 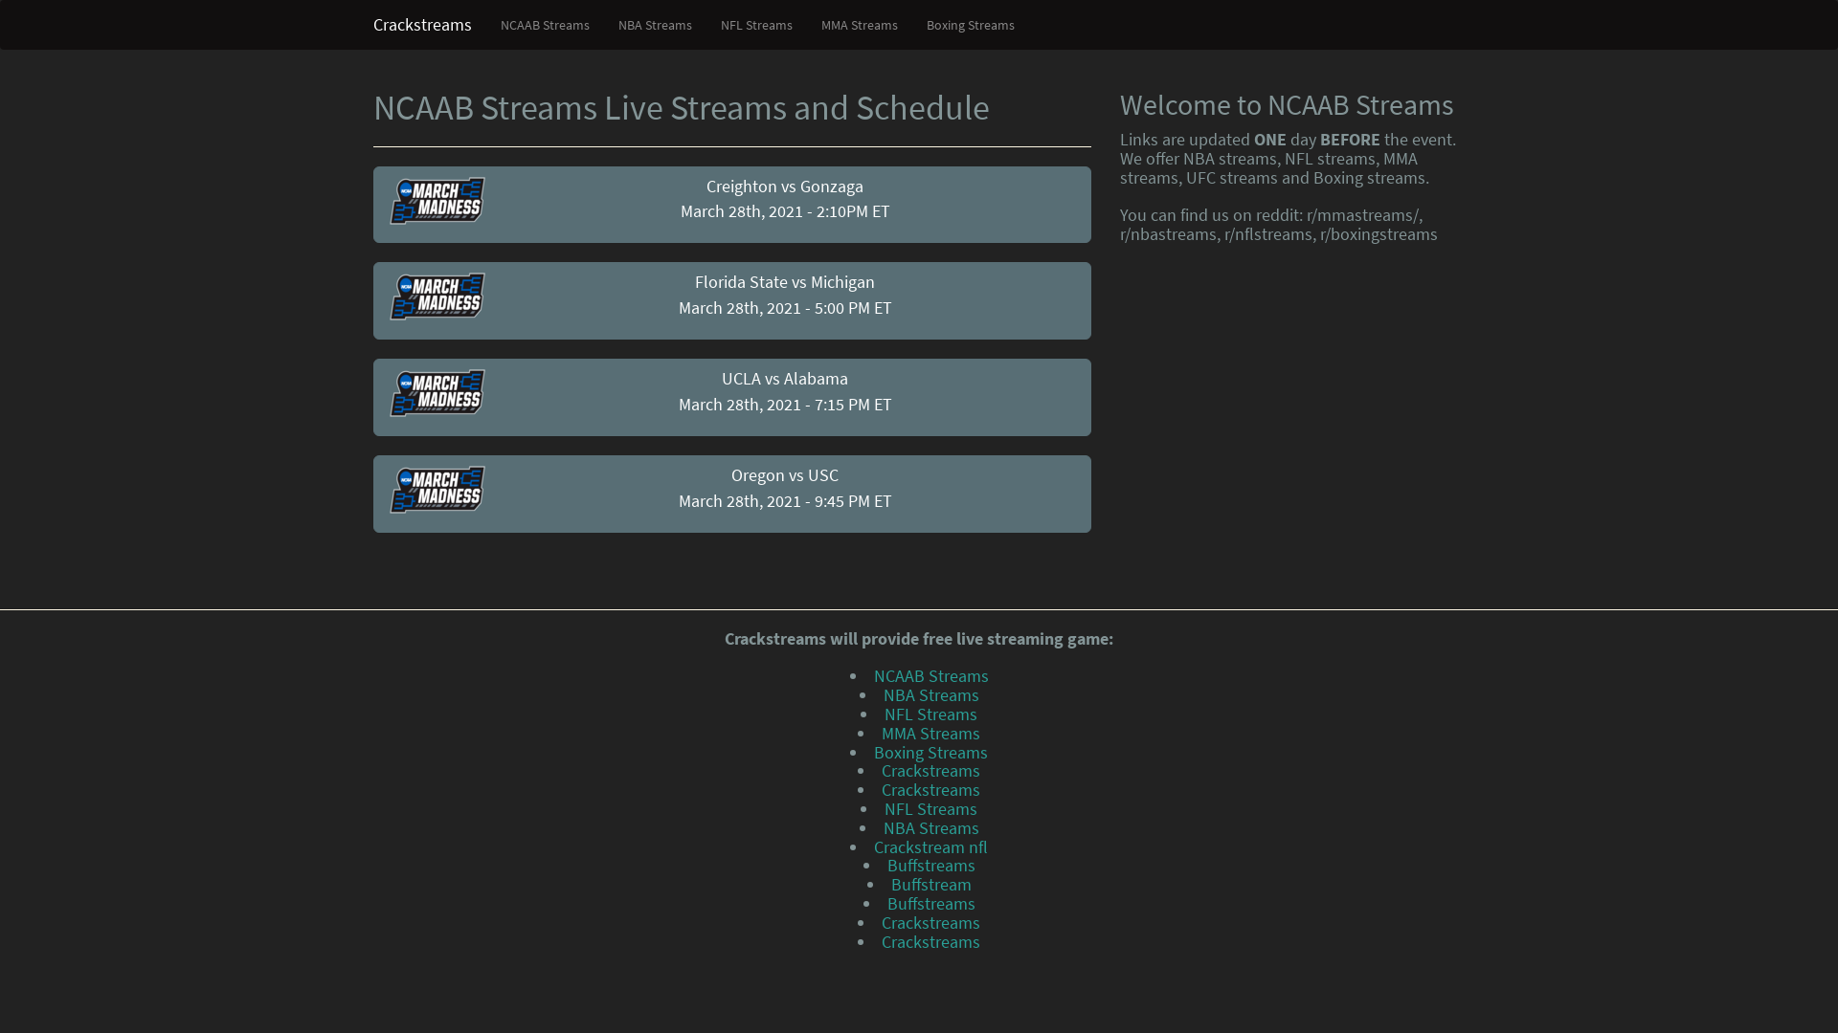 What do you see at coordinates (930, 828) in the screenshot?
I see `NBA Streams` at bounding box center [930, 828].